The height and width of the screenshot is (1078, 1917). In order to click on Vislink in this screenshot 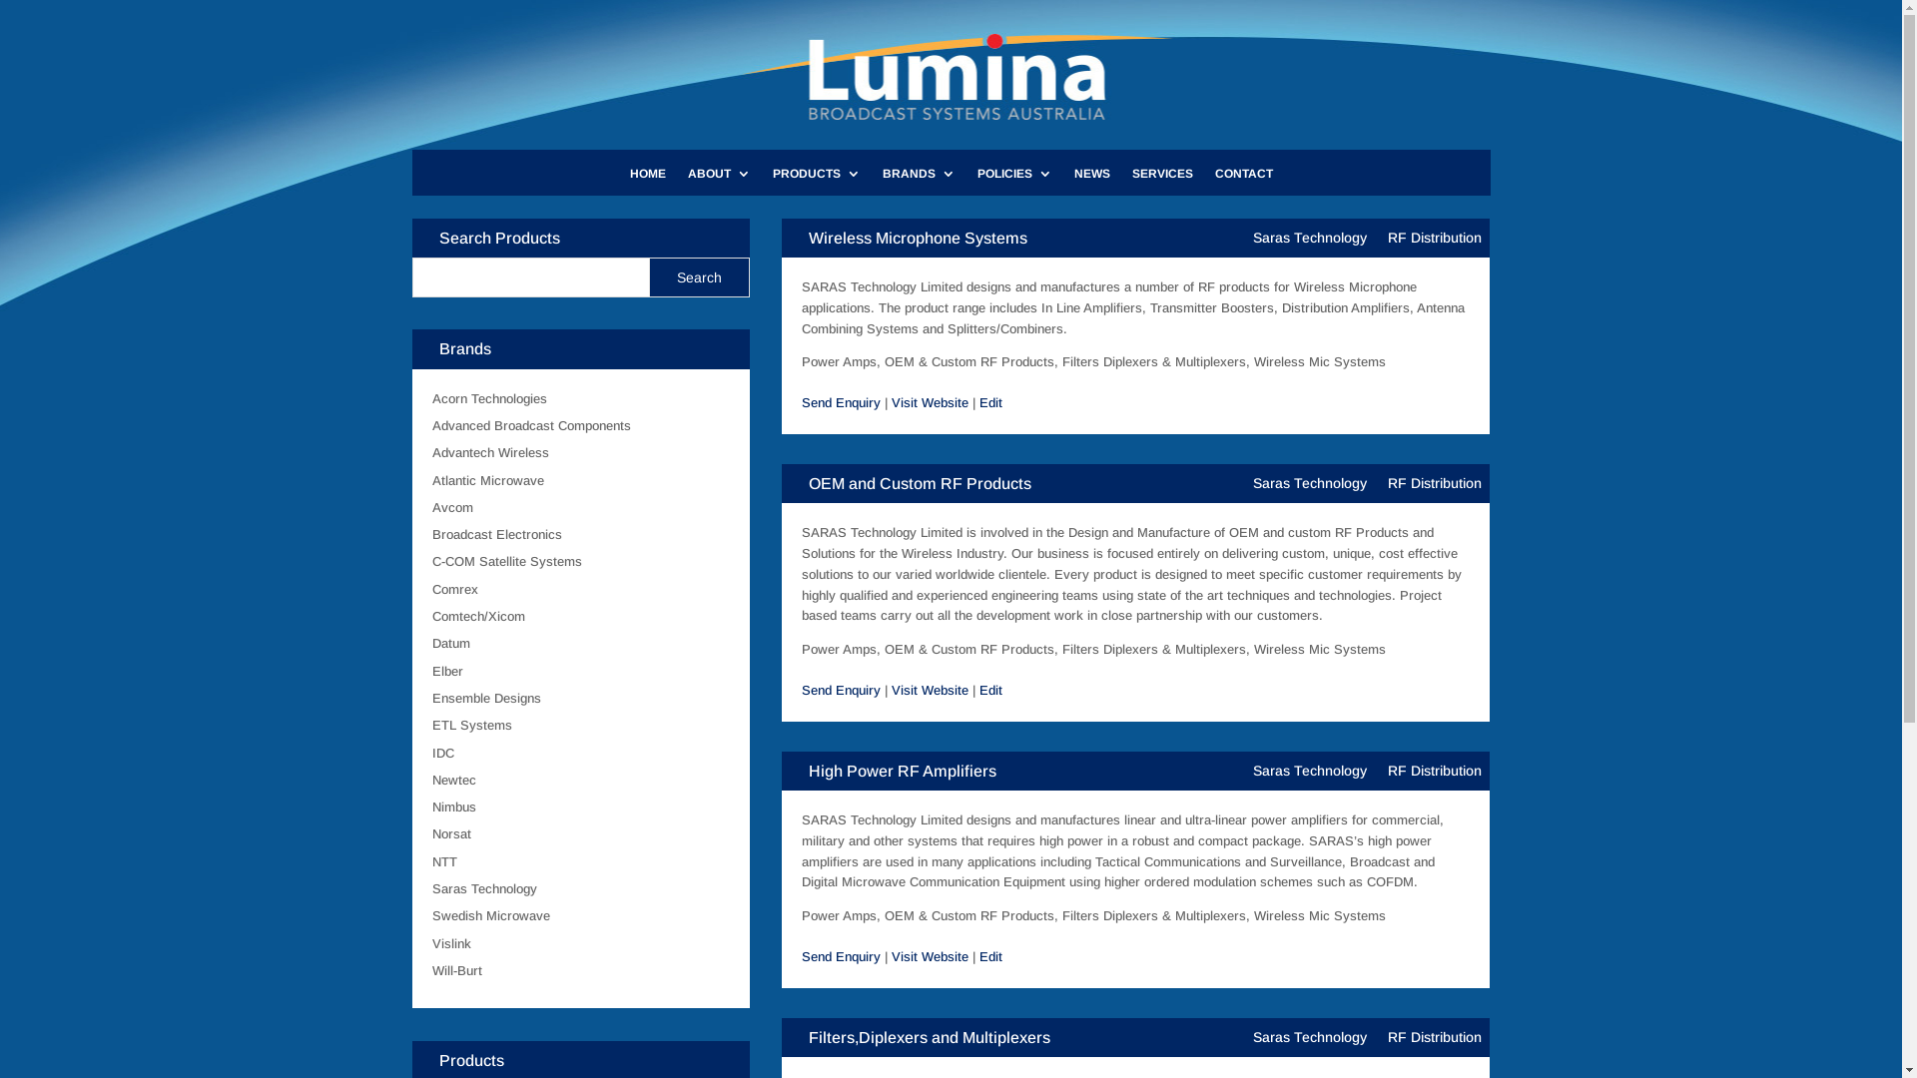, I will do `click(451, 944)`.